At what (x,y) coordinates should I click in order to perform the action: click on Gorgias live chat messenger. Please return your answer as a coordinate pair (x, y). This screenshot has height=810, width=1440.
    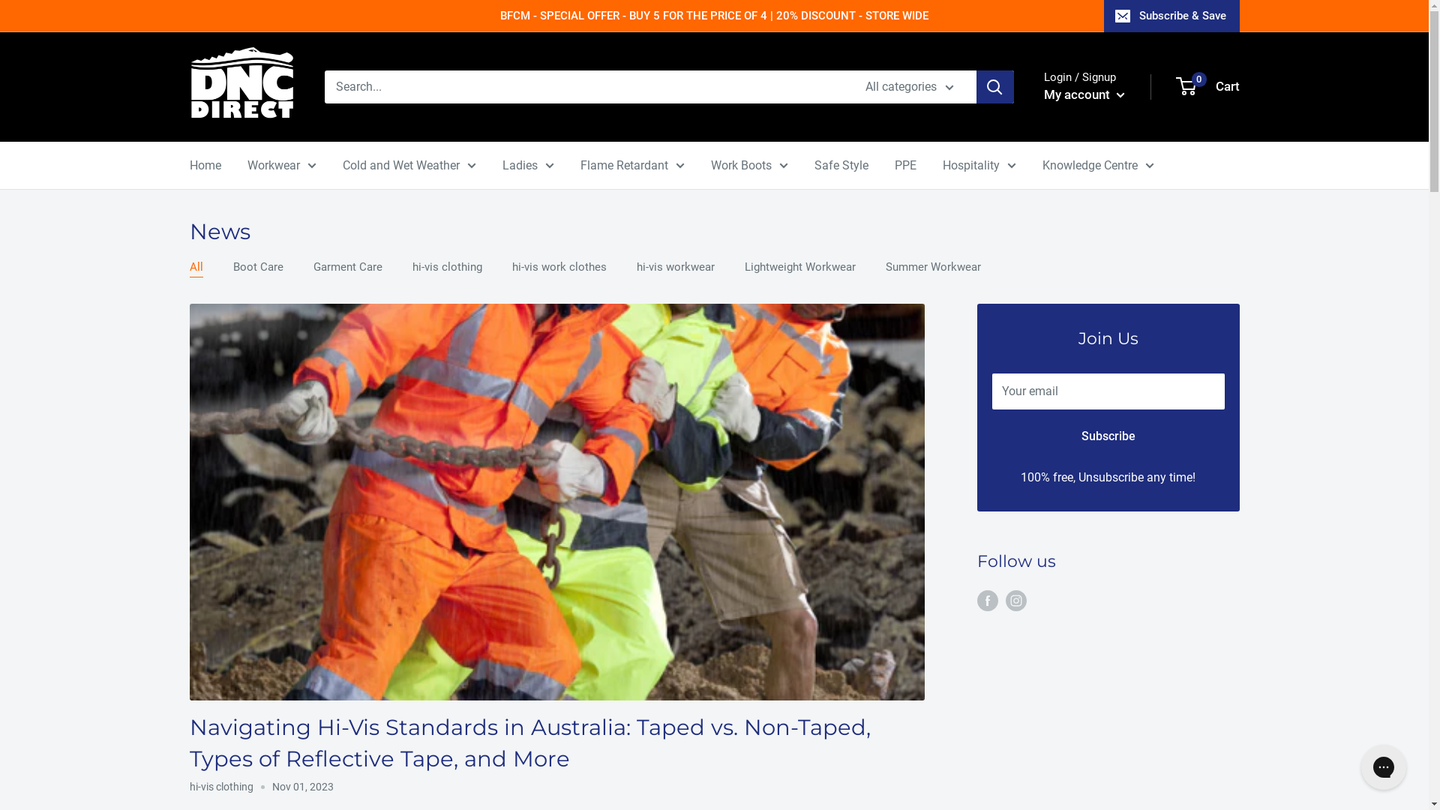
    Looking at the image, I should click on (1384, 767).